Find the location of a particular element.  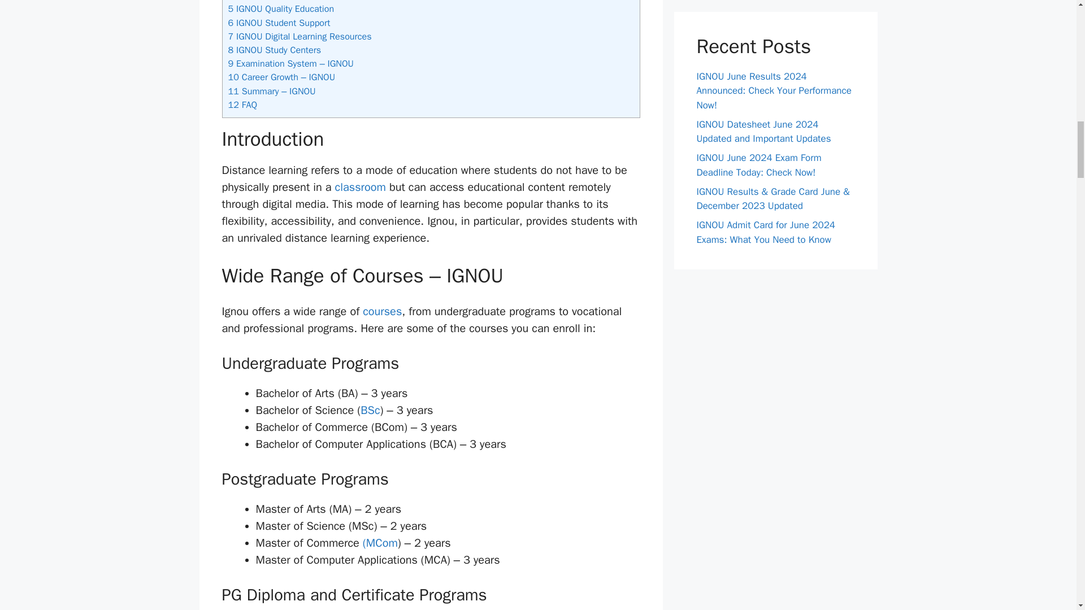

12 FAQ is located at coordinates (243, 104).